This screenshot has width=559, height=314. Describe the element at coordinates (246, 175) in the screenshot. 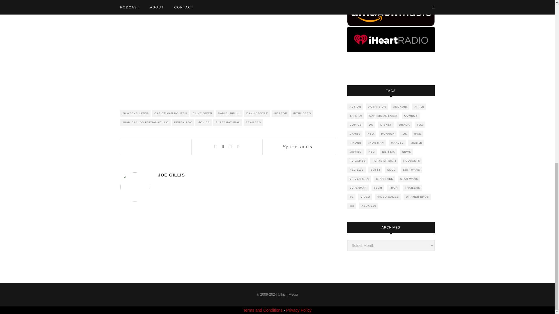

I see `JOE GILLIS` at that location.